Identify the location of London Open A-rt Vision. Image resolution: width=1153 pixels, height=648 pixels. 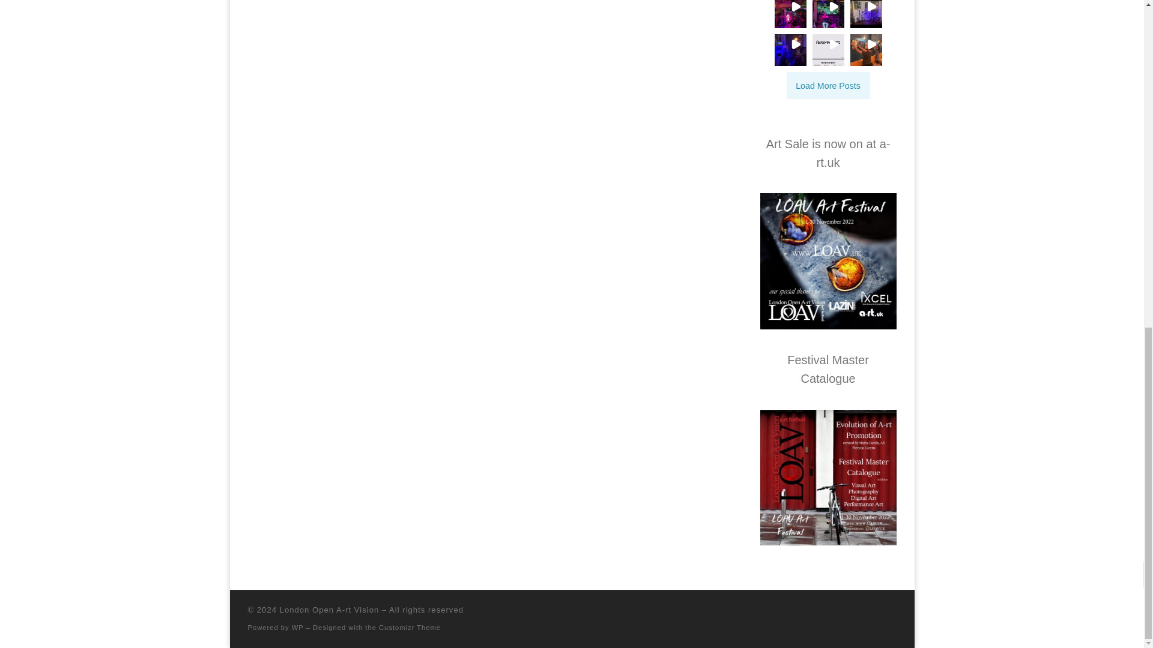
(329, 610).